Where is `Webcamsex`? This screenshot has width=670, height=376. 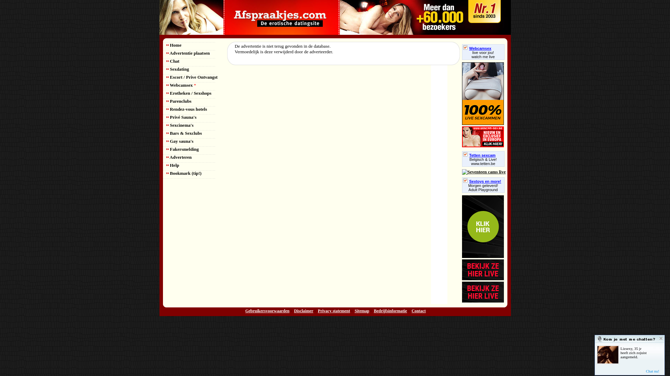
Webcamsex is located at coordinates (477, 48).